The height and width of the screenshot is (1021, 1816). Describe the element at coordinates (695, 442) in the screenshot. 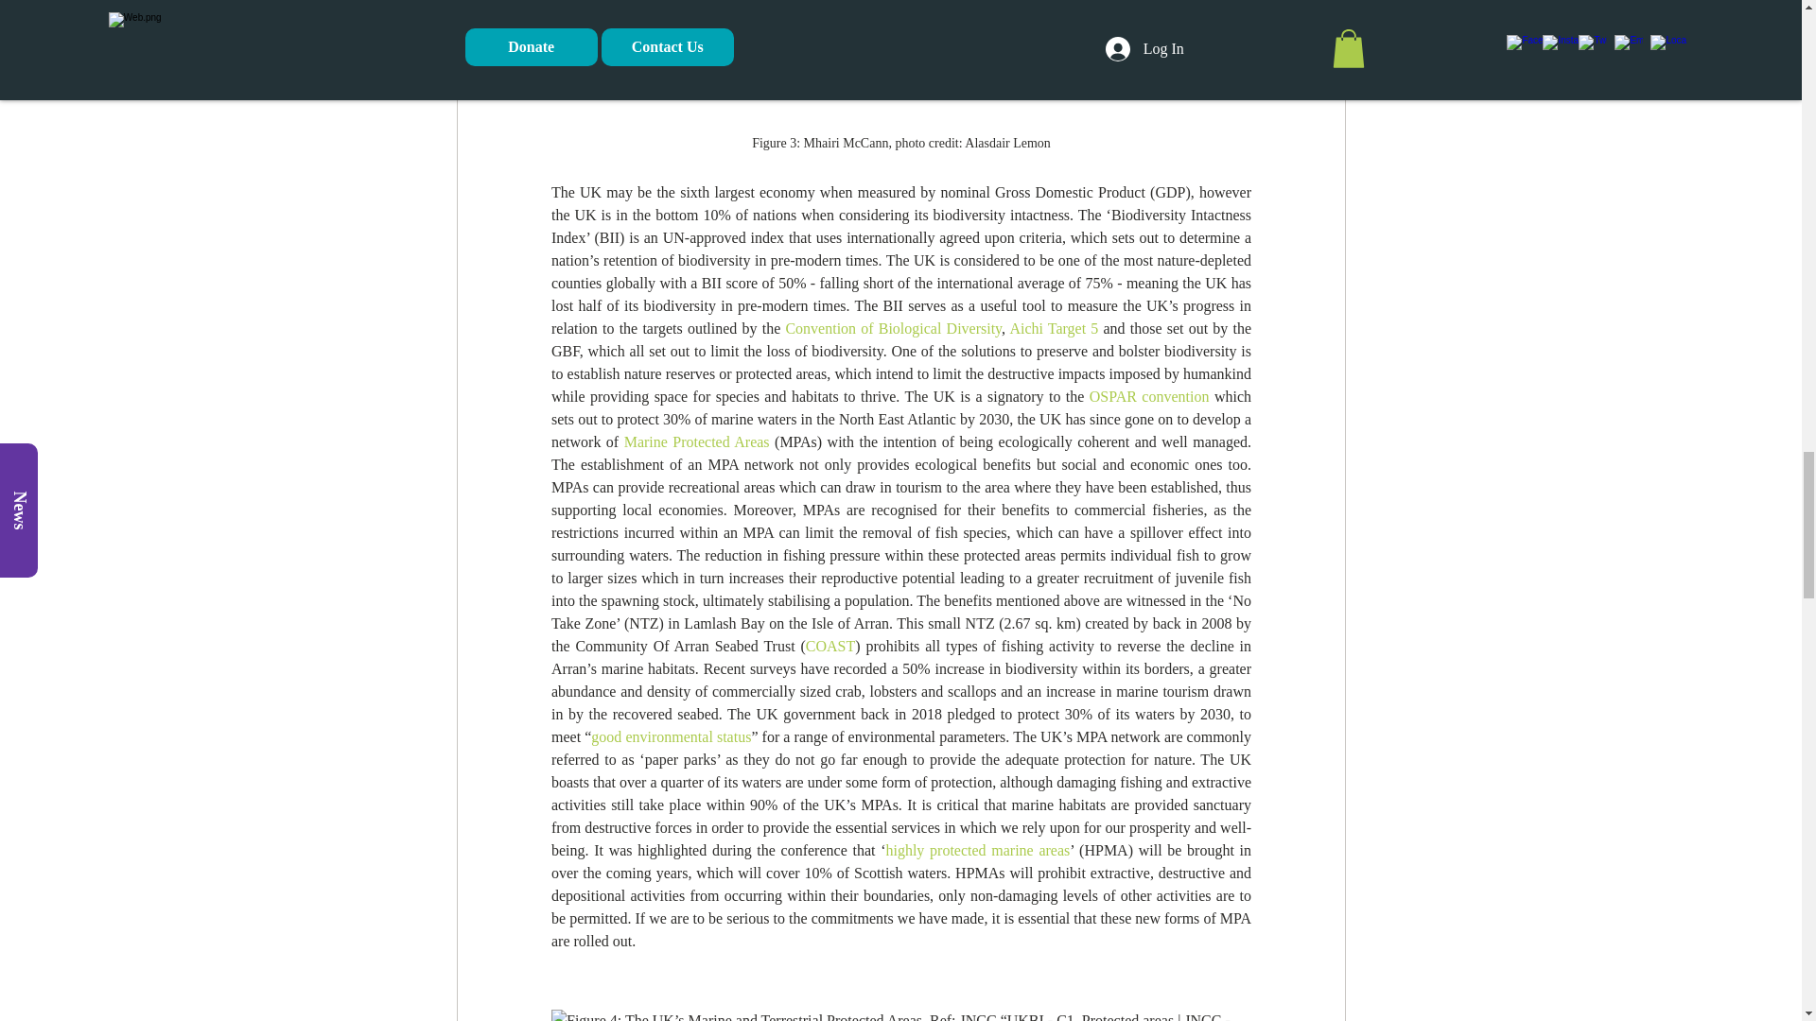

I see `Marine Protected Areas` at that location.